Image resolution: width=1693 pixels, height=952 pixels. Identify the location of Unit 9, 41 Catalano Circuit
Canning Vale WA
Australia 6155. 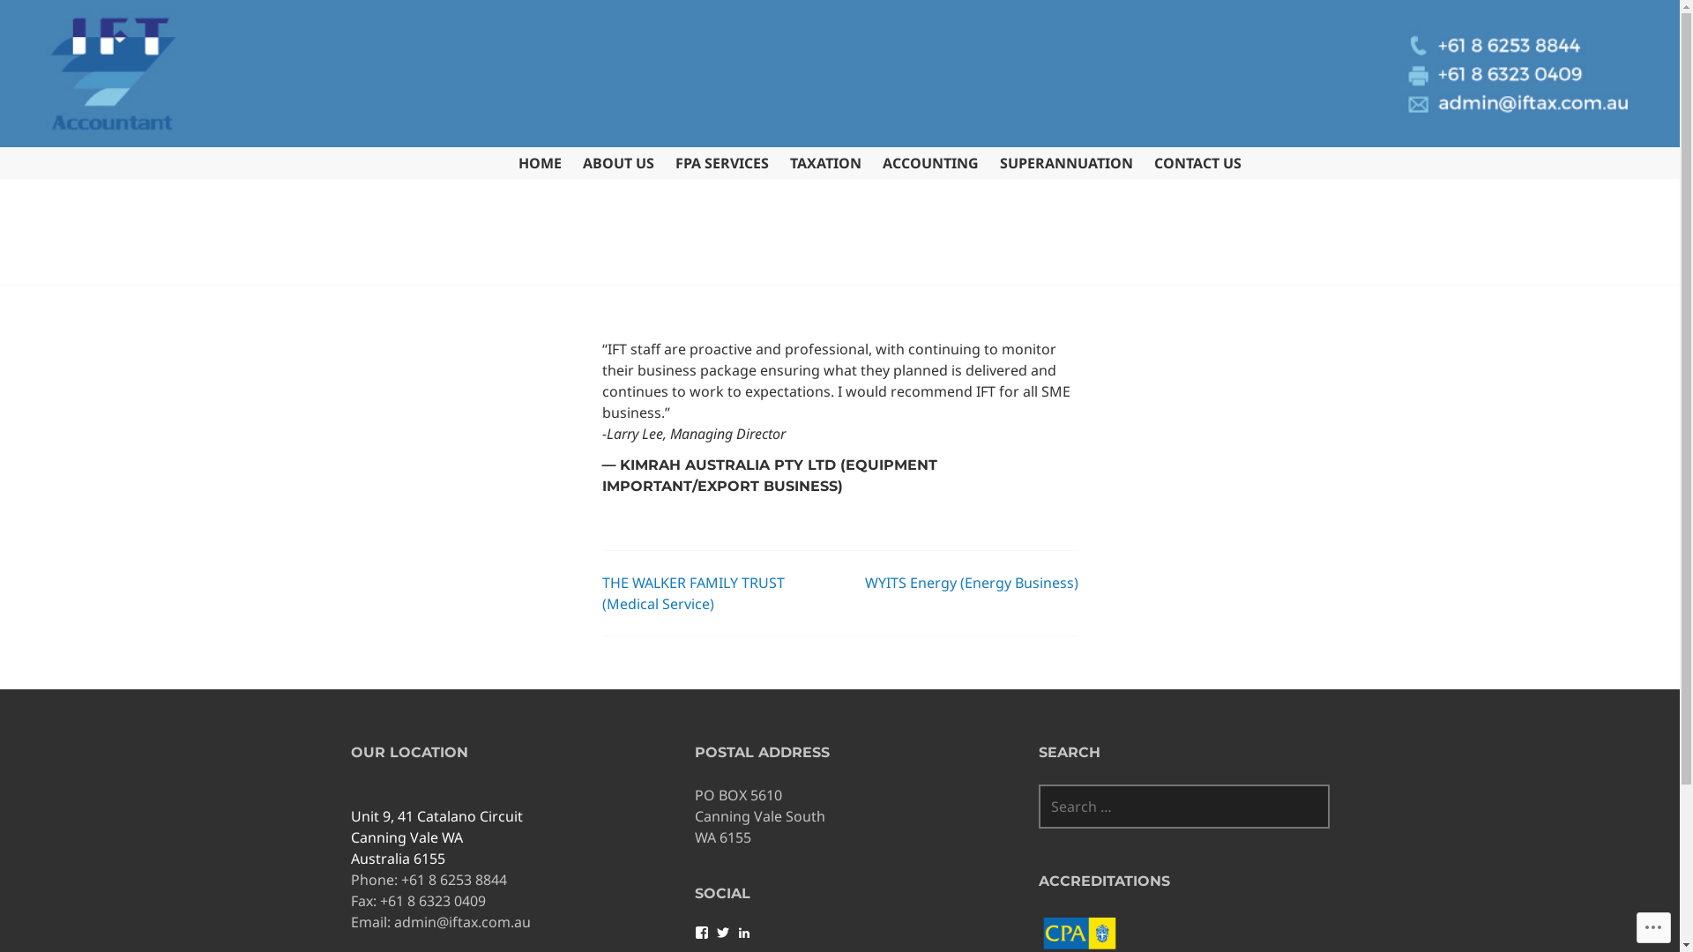
(437, 848).